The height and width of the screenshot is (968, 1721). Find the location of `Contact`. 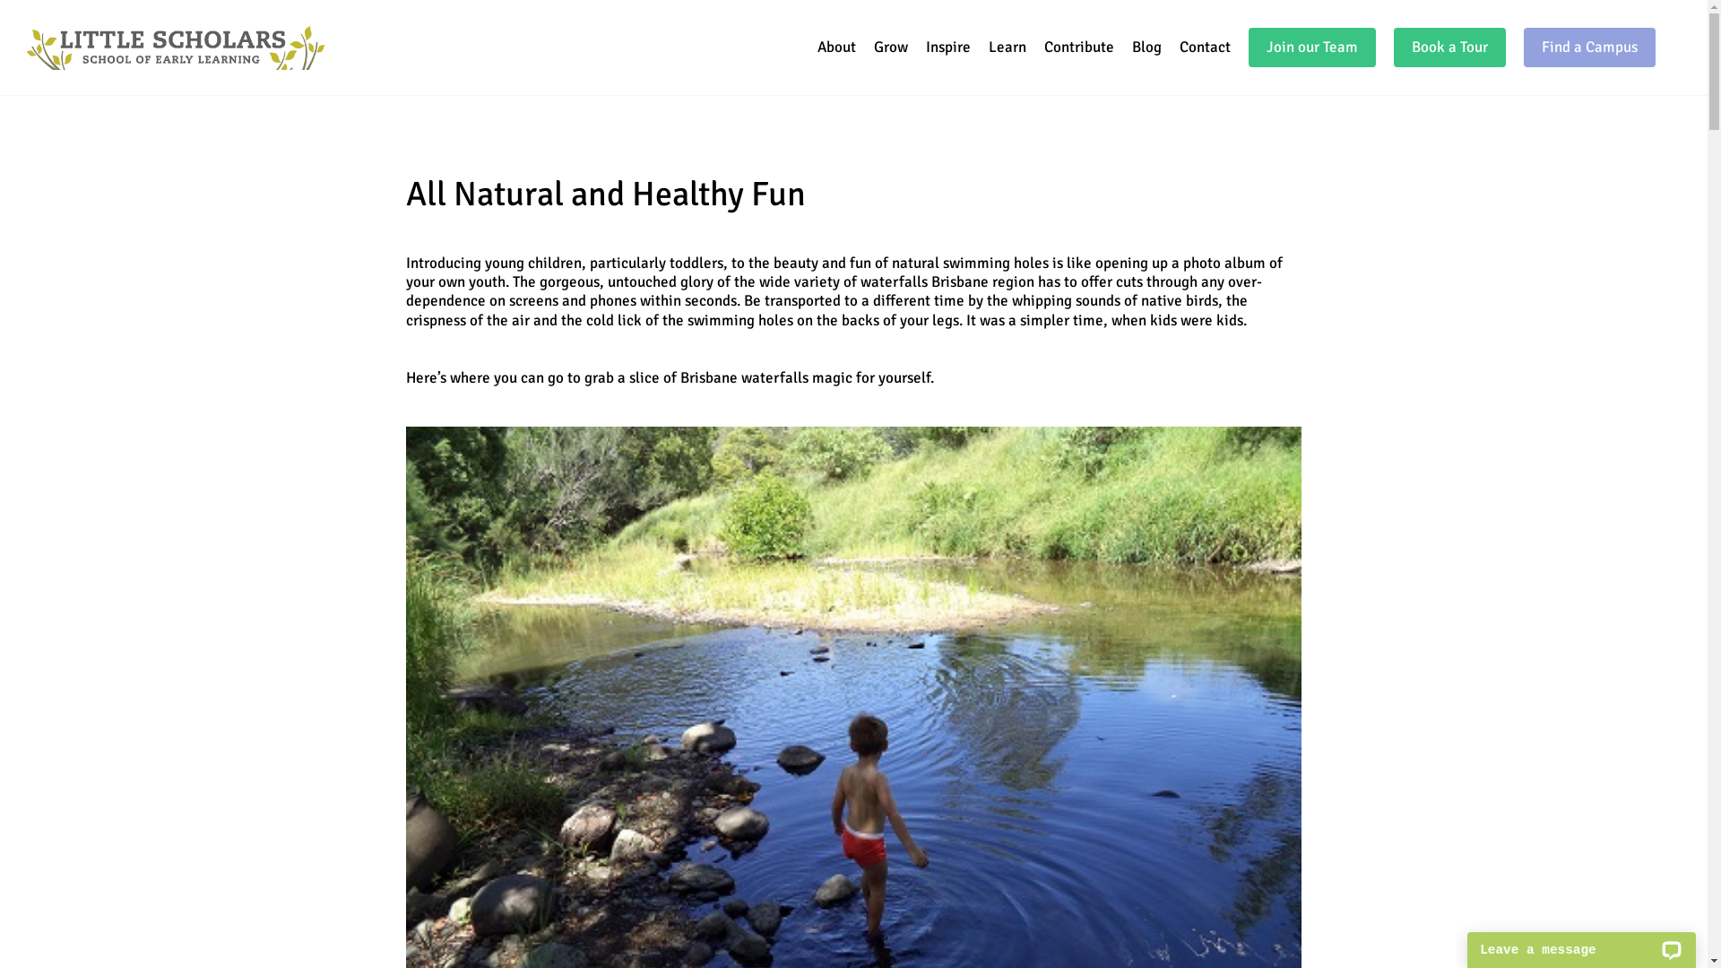

Contact is located at coordinates (1205, 48).